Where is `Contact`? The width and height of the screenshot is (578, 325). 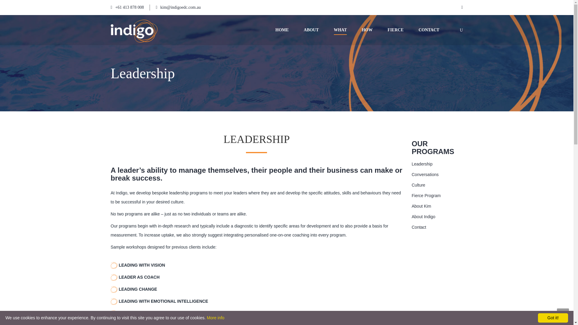
Contact is located at coordinates (419, 227).